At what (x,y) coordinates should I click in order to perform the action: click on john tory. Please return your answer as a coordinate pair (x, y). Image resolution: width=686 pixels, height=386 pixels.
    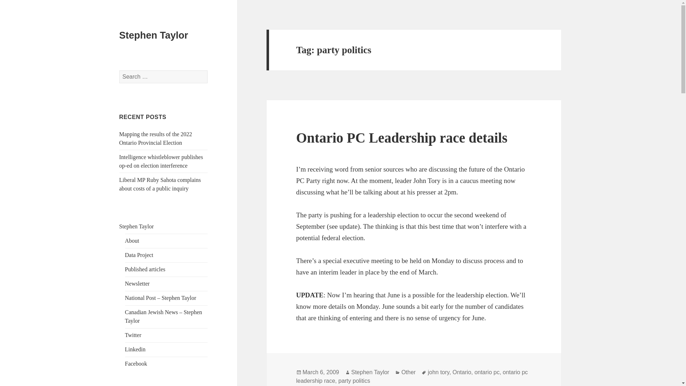
    Looking at the image, I should click on (438, 372).